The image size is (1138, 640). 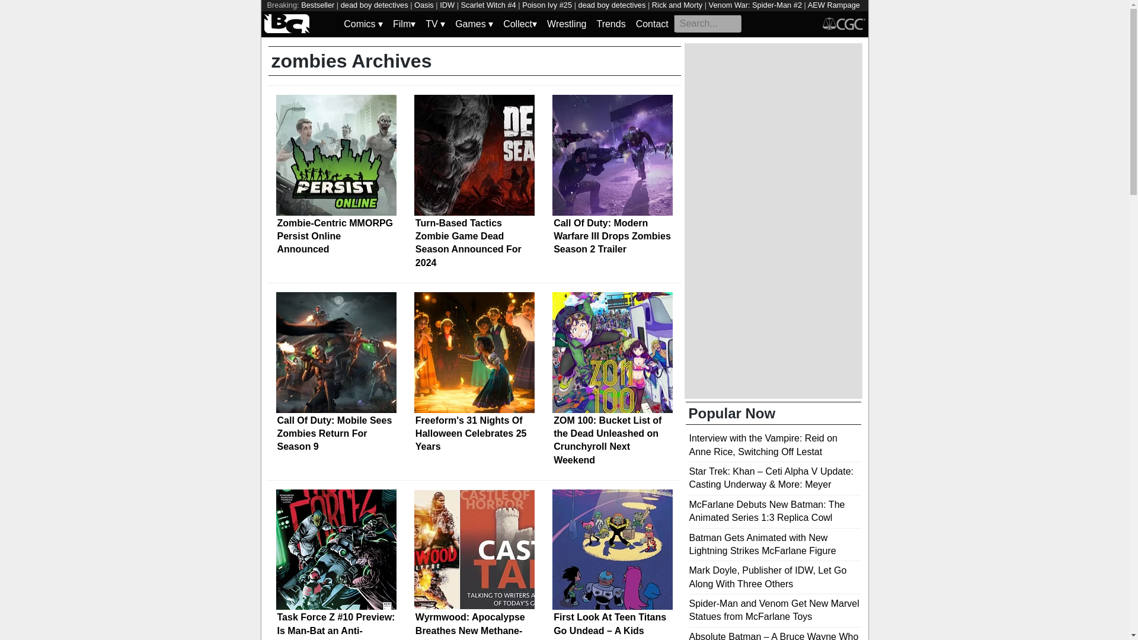 I want to click on Rick and Morty, so click(x=677, y=5).